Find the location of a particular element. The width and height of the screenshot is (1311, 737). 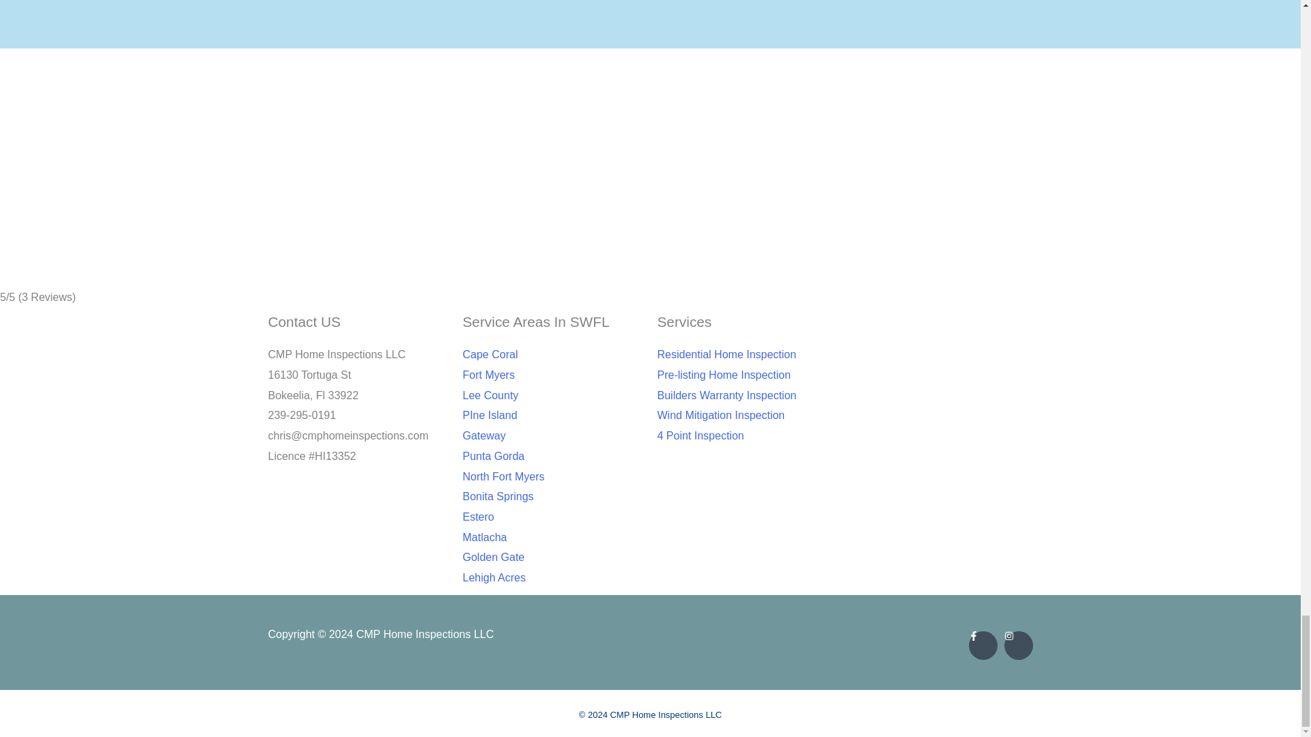

North Fort Myers is located at coordinates (553, 476).